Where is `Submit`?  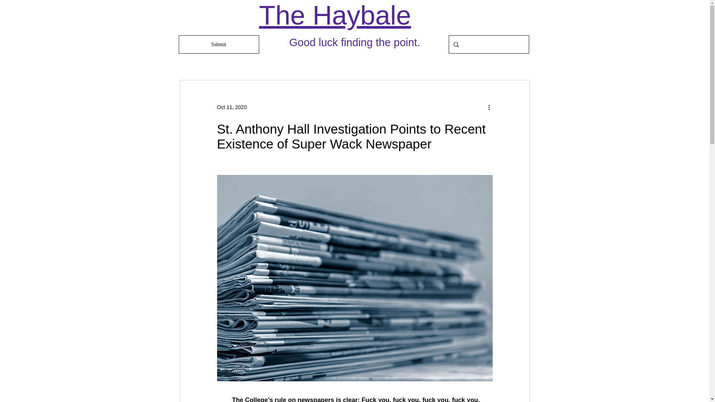 Submit is located at coordinates (219, 44).